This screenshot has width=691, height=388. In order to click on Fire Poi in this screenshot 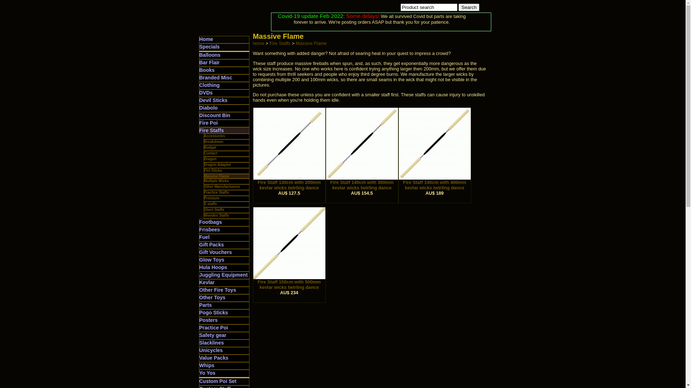, I will do `click(209, 123)`.